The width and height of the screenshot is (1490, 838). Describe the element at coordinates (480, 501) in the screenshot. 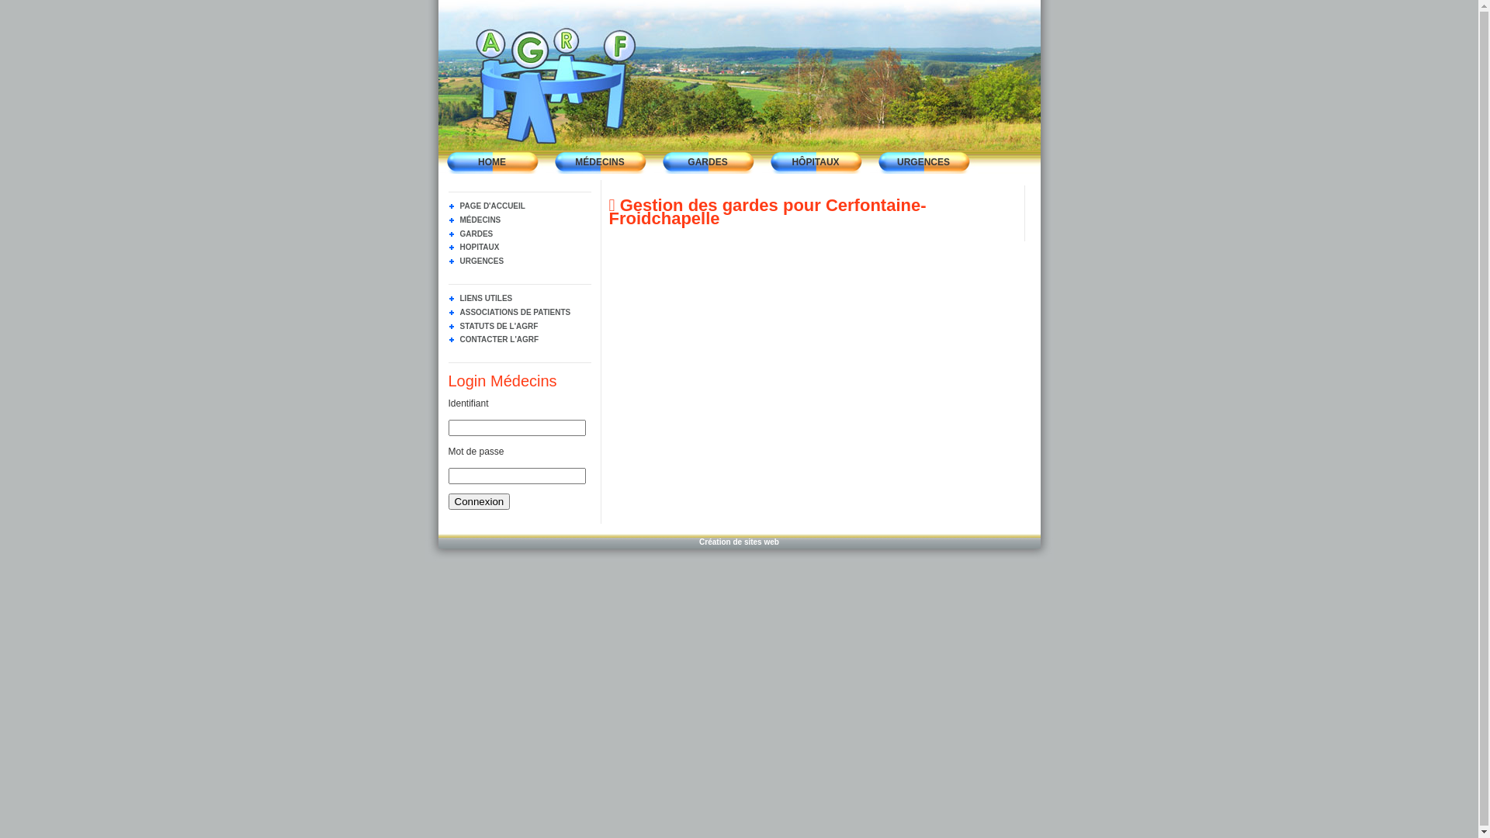

I see `Envoyer` at that location.